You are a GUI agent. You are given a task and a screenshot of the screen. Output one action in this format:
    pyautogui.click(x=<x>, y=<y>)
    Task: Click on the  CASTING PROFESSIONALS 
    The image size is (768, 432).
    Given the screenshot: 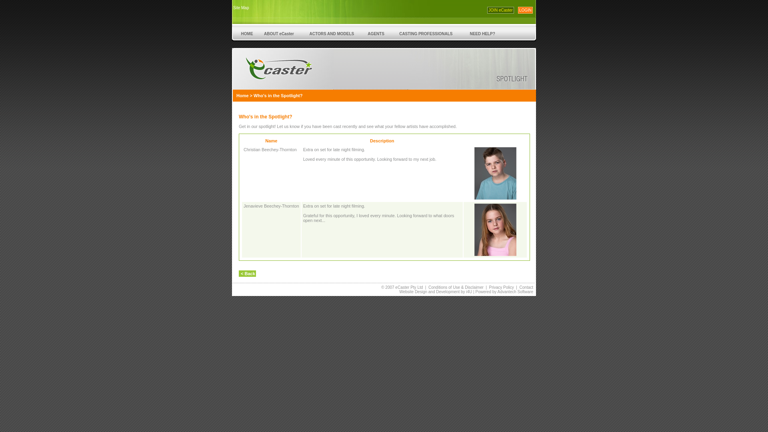 What is the action you would take?
    pyautogui.click(x=426, y=34)
    